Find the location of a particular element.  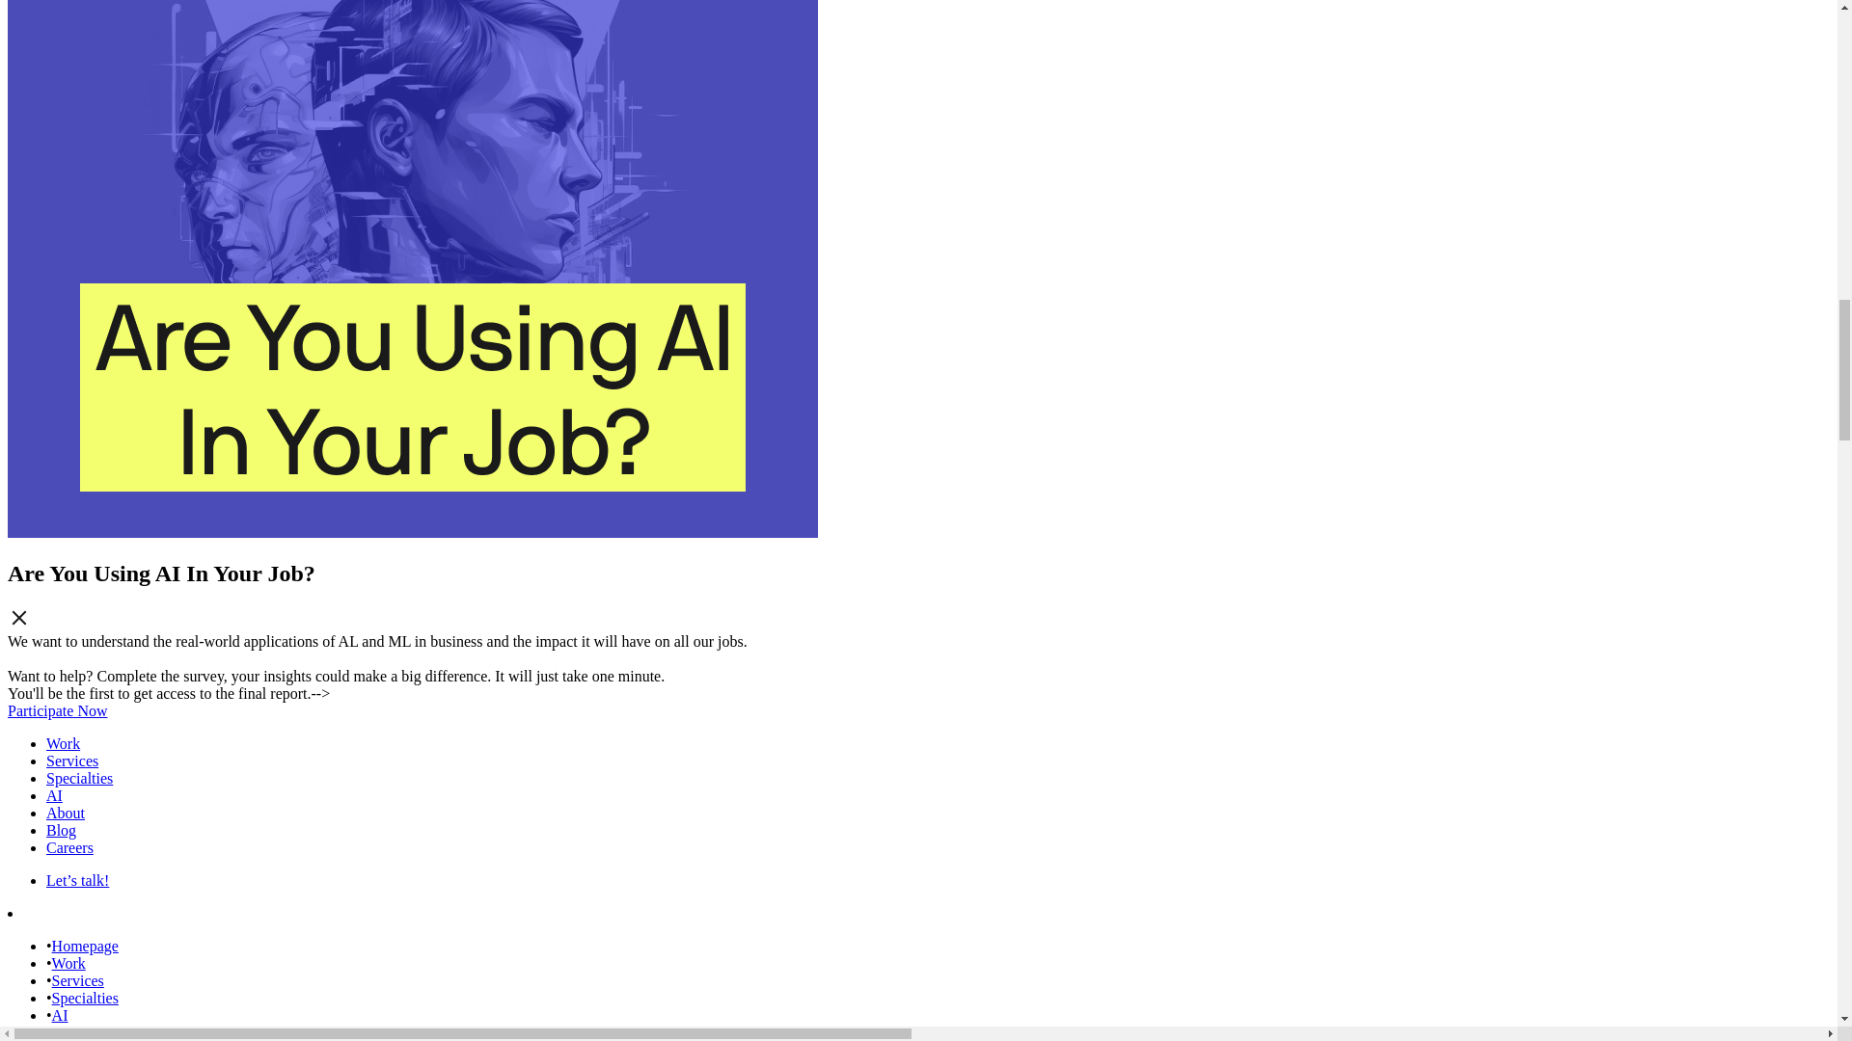

Careers is located at coordinates (69, 846).